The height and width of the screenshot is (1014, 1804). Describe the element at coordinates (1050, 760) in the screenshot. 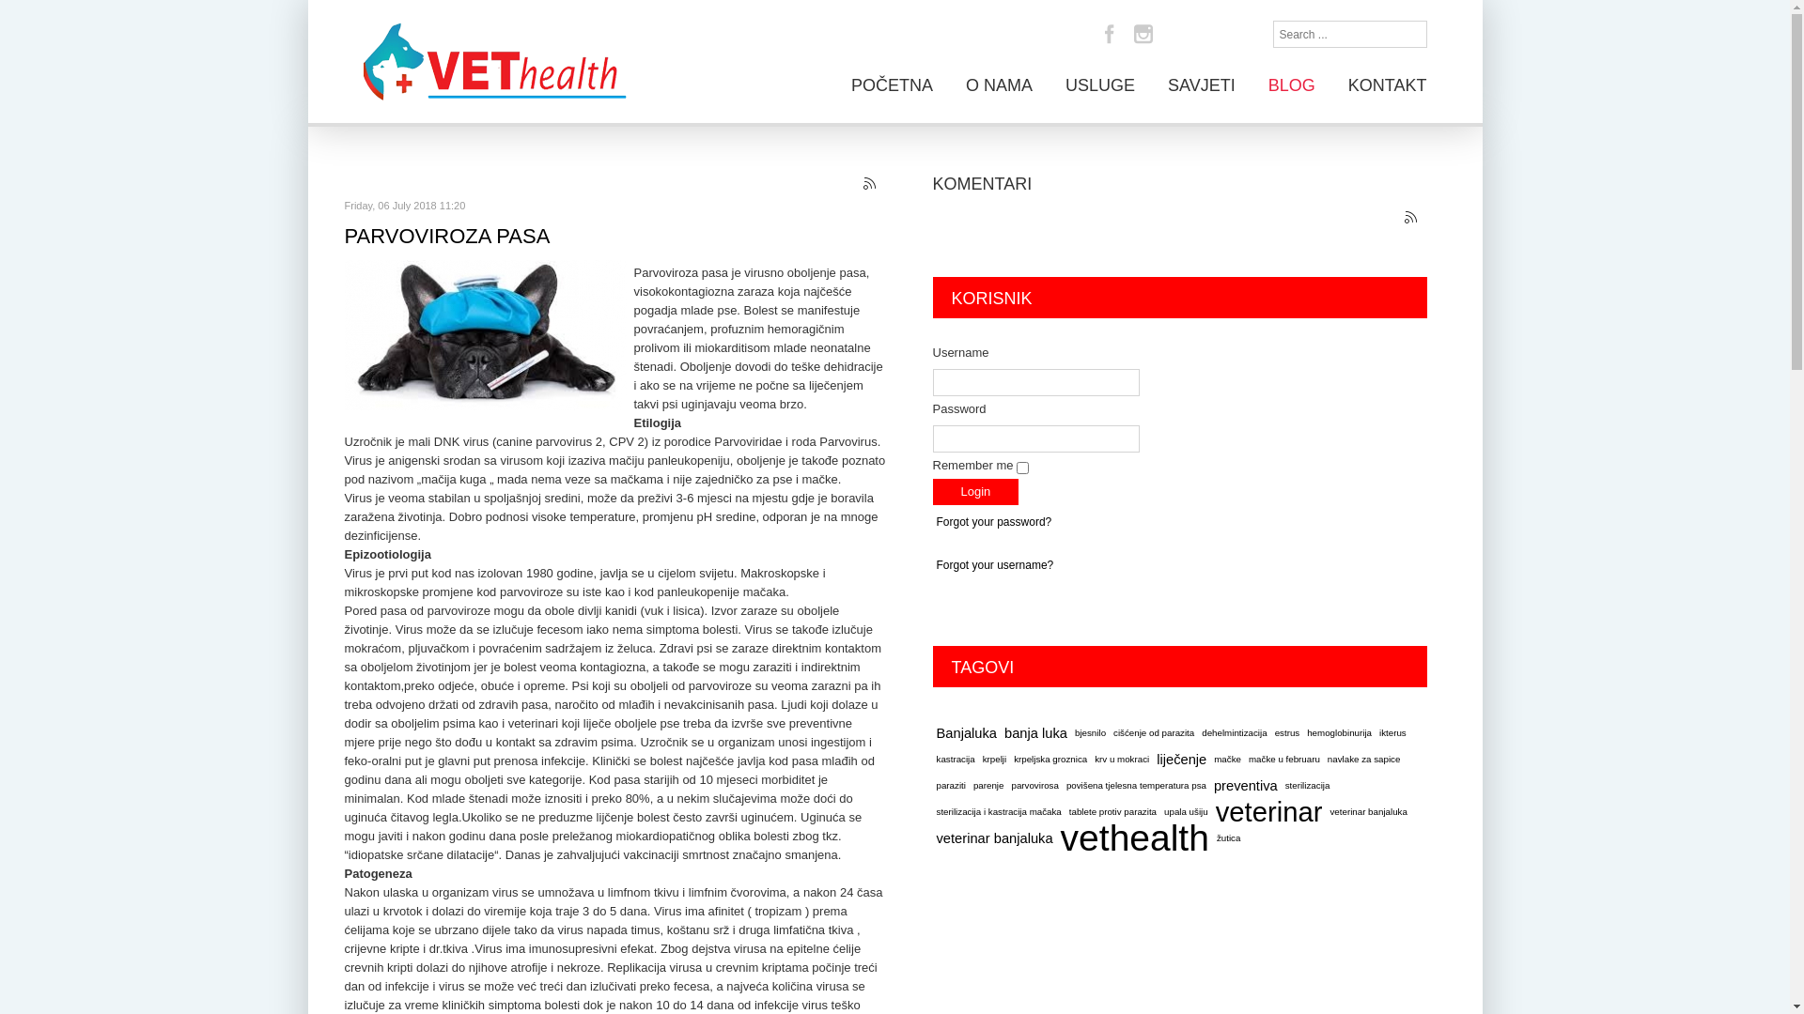

I see `krpeljska groznica` at that location.